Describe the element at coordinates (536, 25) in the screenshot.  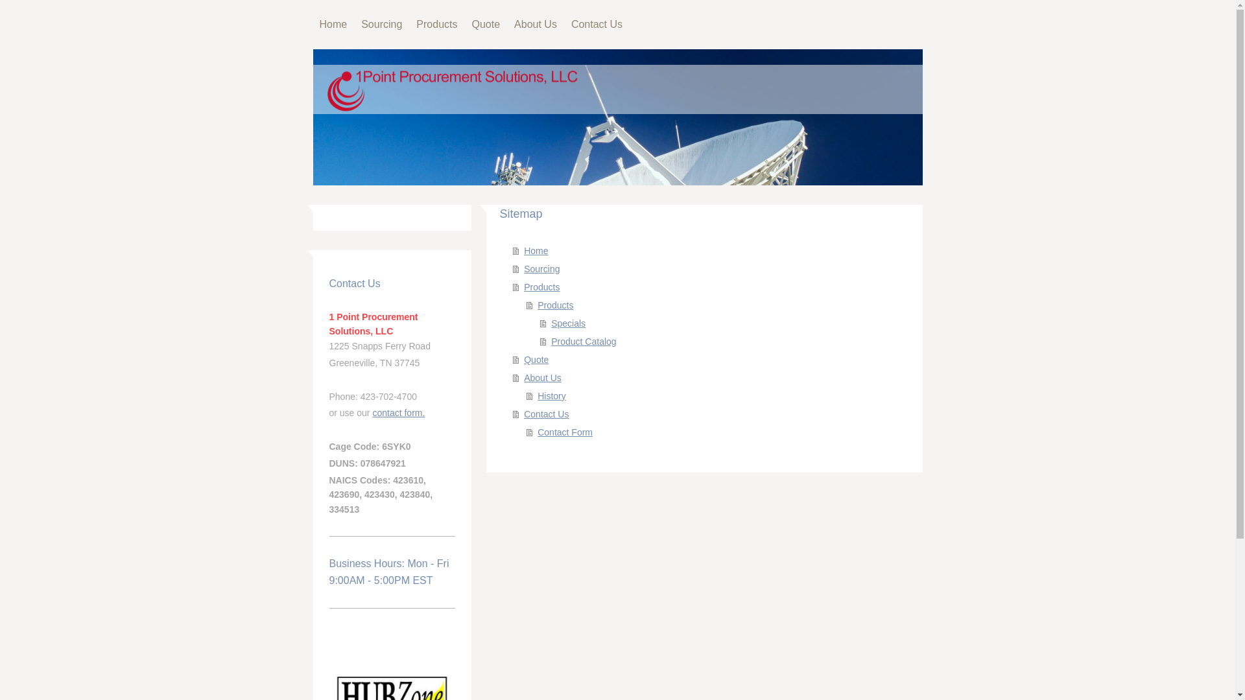
I see `About Us` at that location.